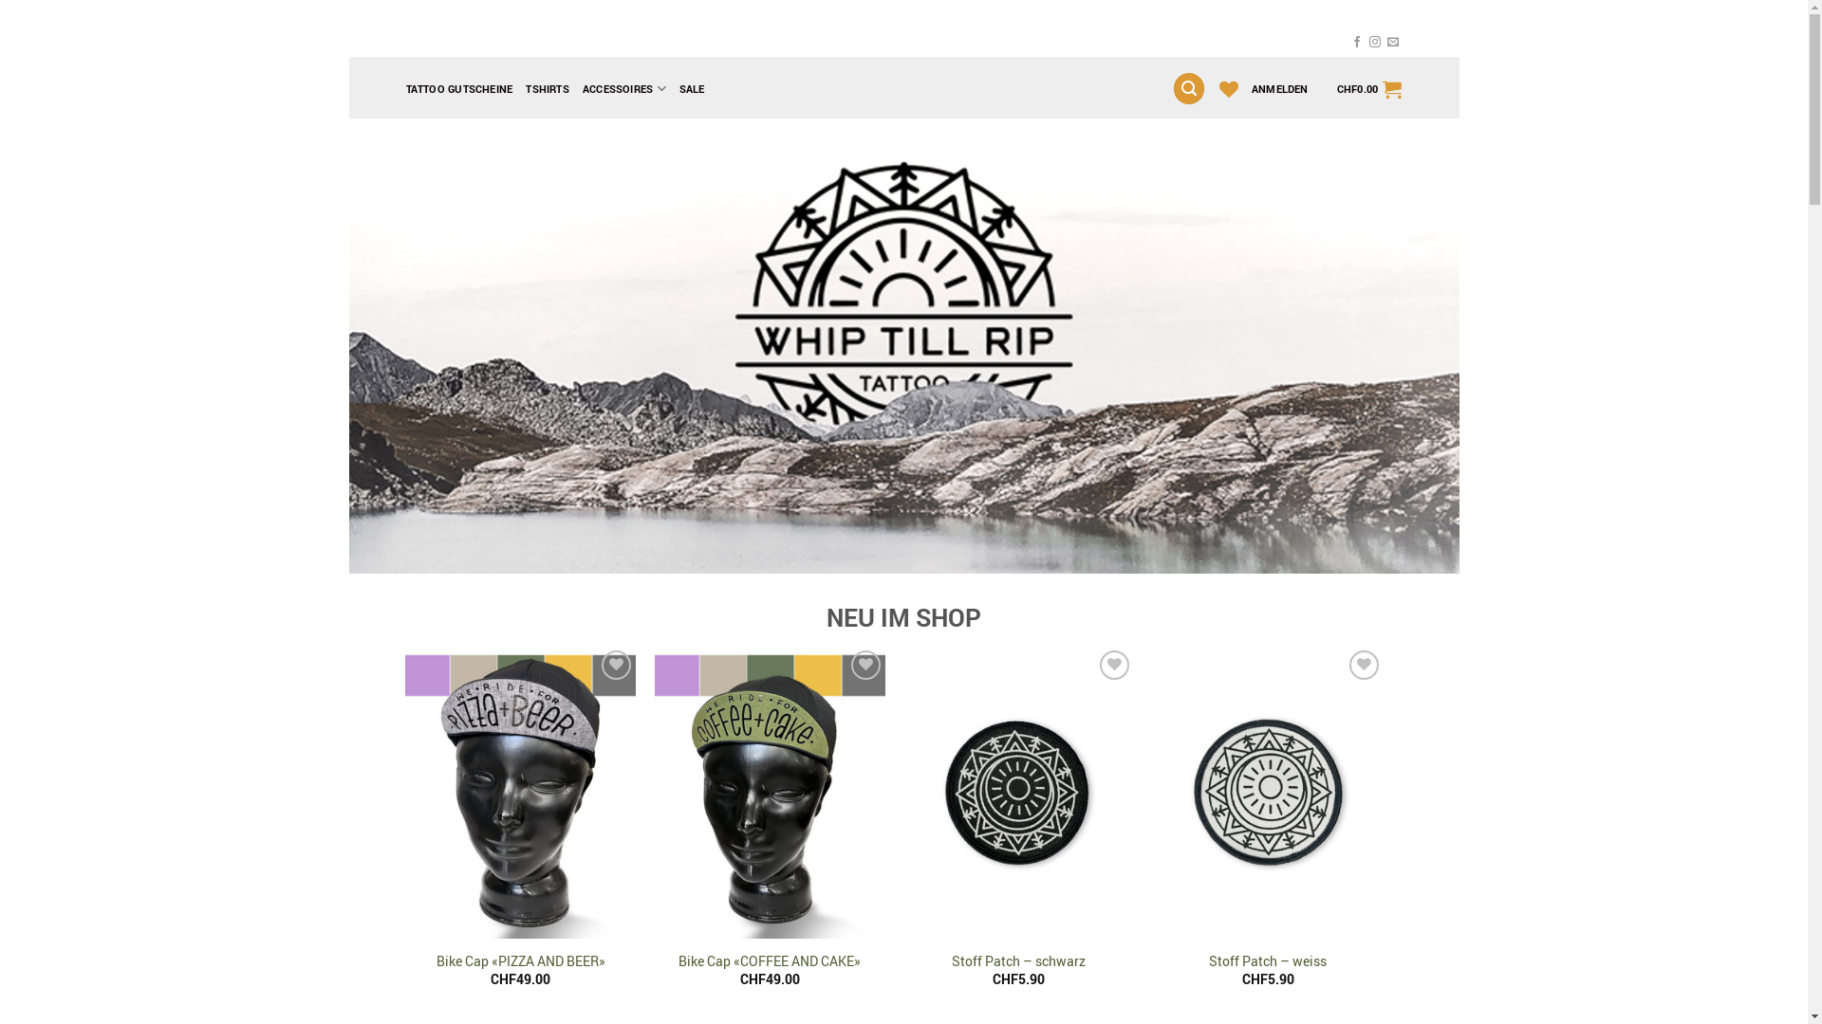  What do you see at coordinates (548, 87) in the screenshot?
I see `TSHIRTS` at bounding box center [548, 87].